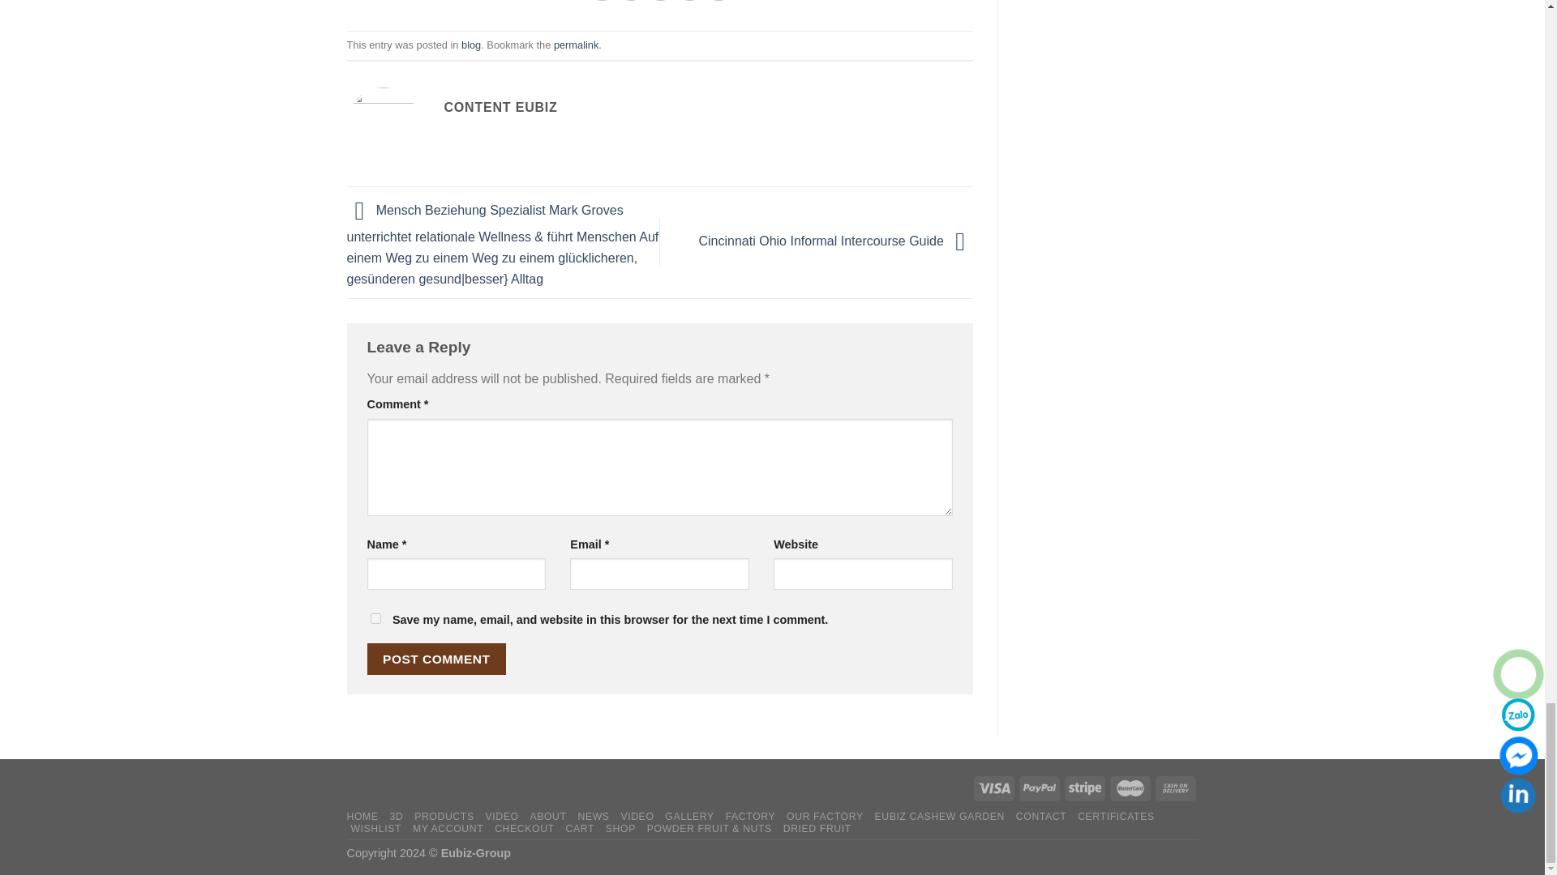 This screenshot has width=1557, height=875. I want to click on Post Comment, so click(436, 658).